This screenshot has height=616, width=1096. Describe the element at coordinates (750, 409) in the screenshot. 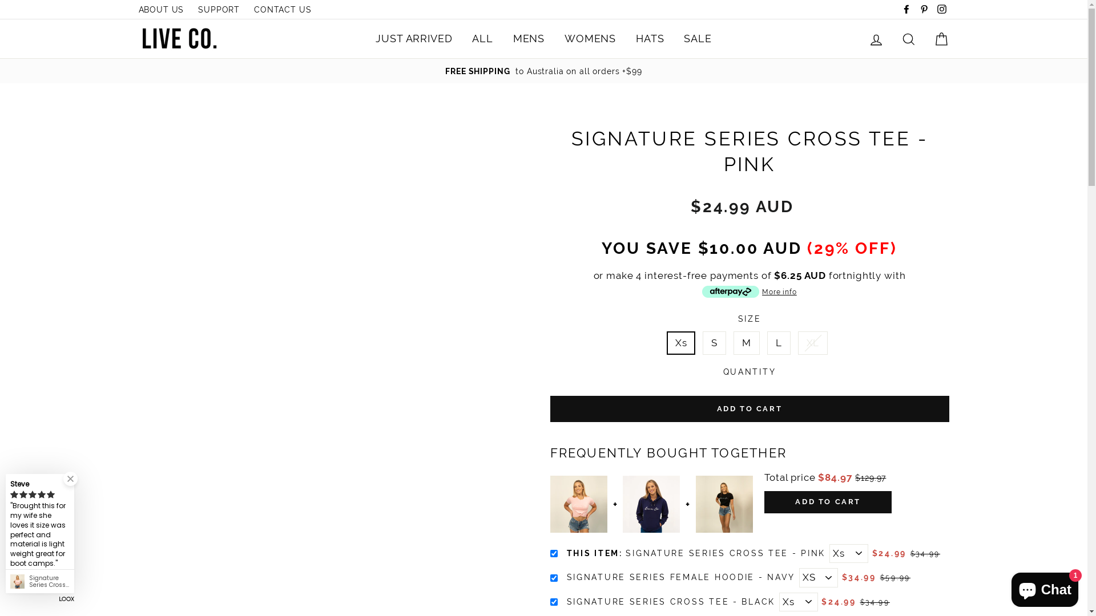

I see `ADD TO CART` at that location.